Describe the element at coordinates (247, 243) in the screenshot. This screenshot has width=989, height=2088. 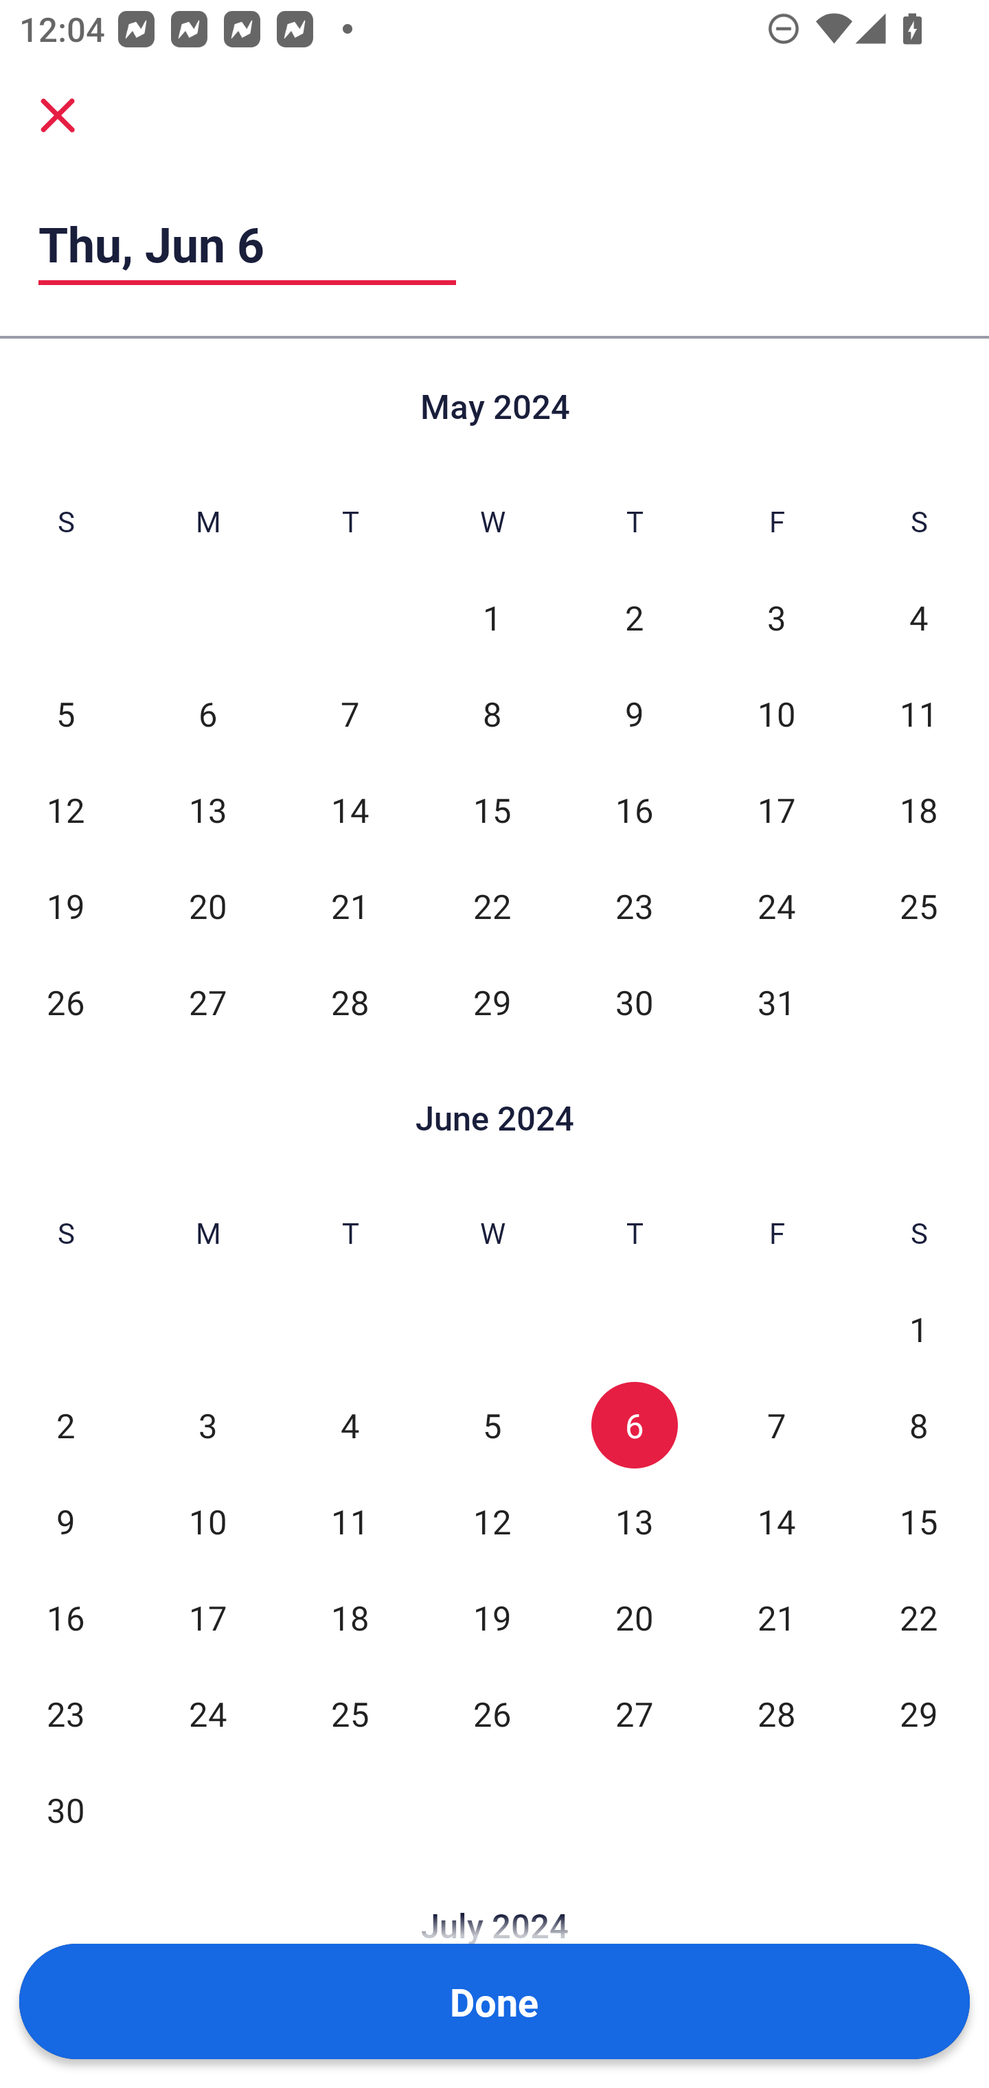
I see `Thu, Jun 6` at that location.